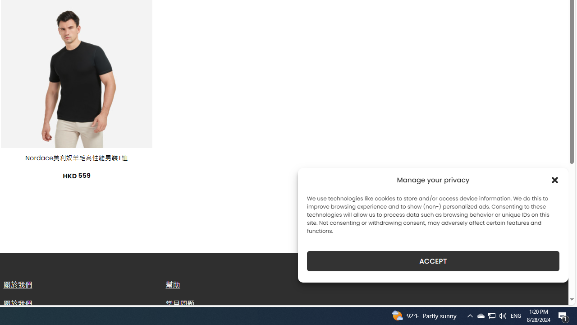 The width and height of the screenshot is (577, 325). I want to click on Go to top, so click(550, 292).